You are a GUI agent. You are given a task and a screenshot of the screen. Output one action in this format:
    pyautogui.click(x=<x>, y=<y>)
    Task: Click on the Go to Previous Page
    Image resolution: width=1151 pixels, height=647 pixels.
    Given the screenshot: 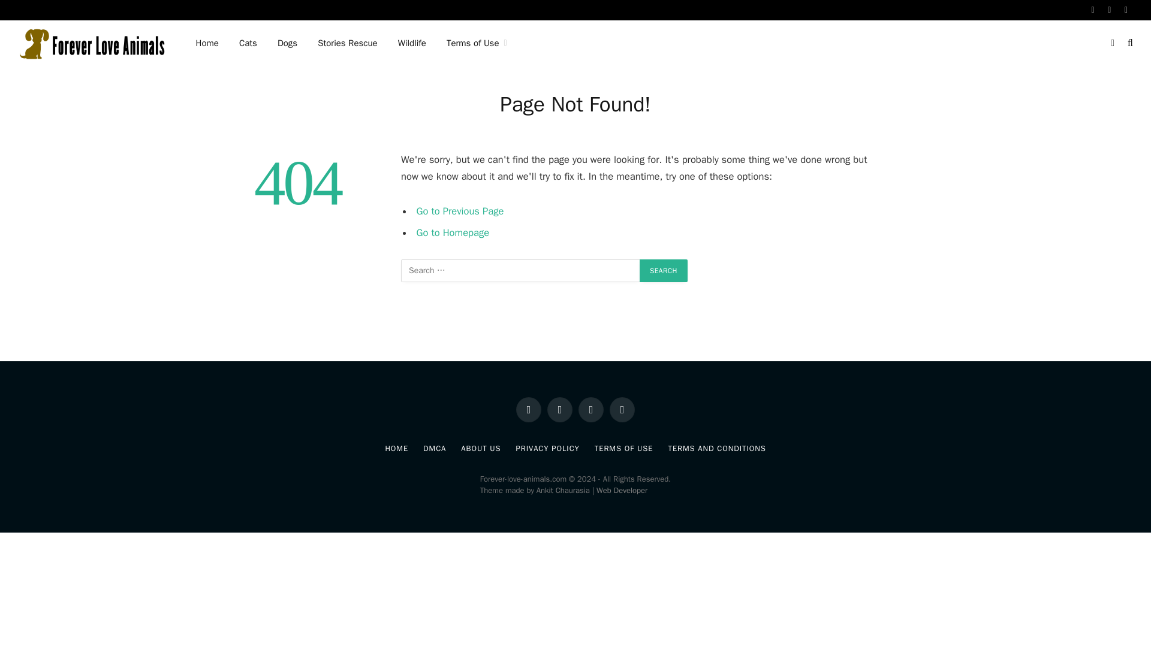 What is the action you would take?
    pyautogui.click(x=460, y=211)
    